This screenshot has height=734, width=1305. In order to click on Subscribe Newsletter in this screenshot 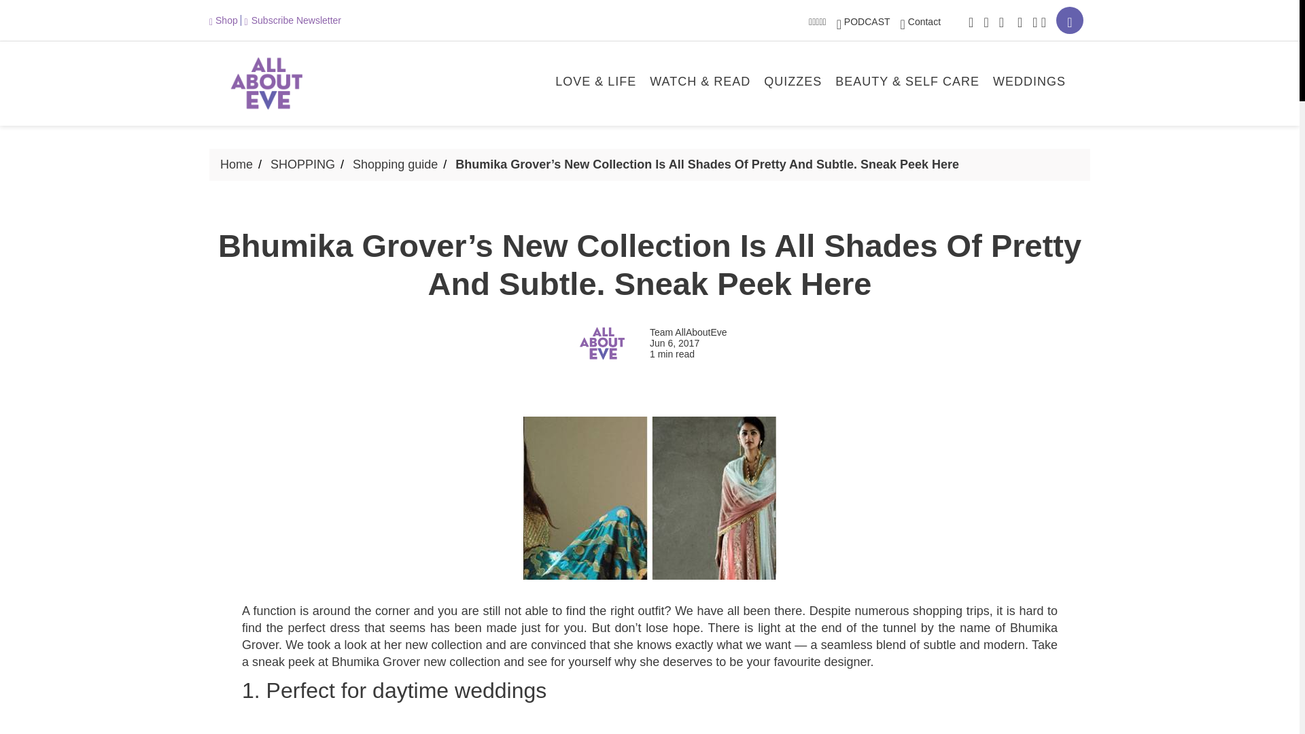, I will do `click(292, 20)`.